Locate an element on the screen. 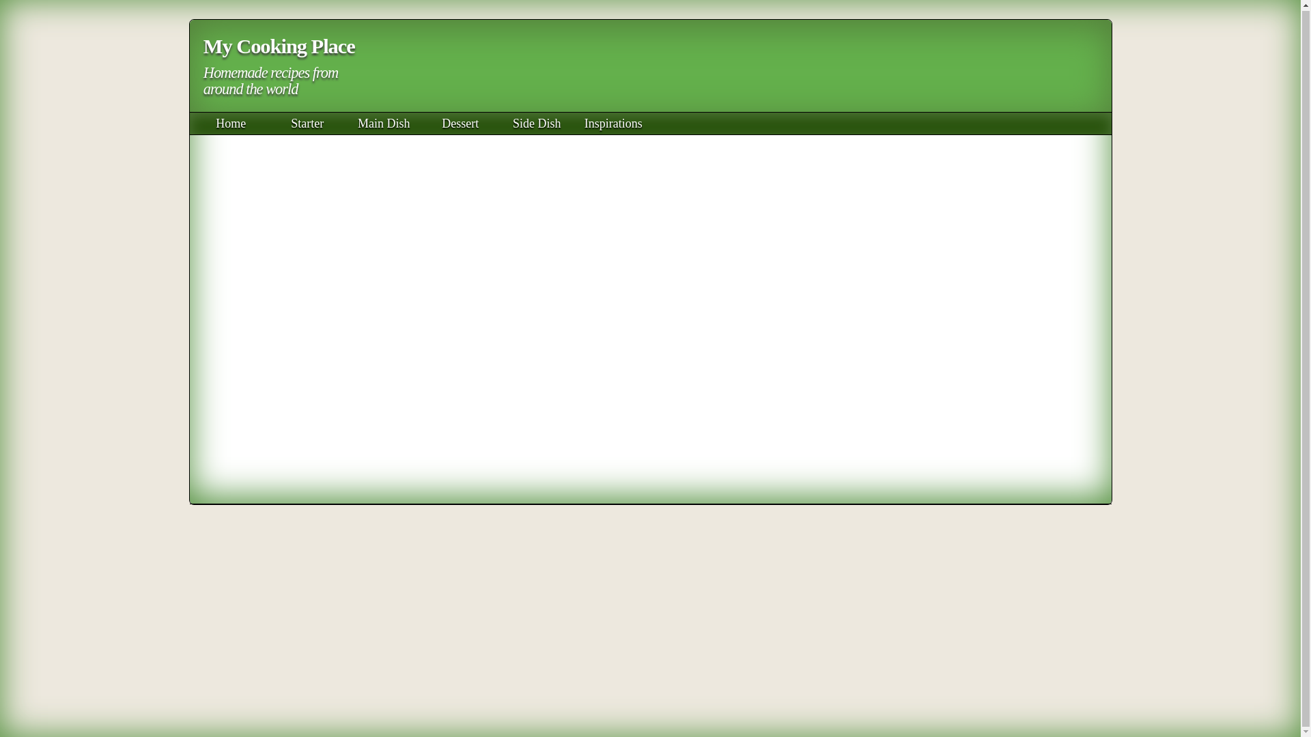  Starter is located at coordinates (307, 123).